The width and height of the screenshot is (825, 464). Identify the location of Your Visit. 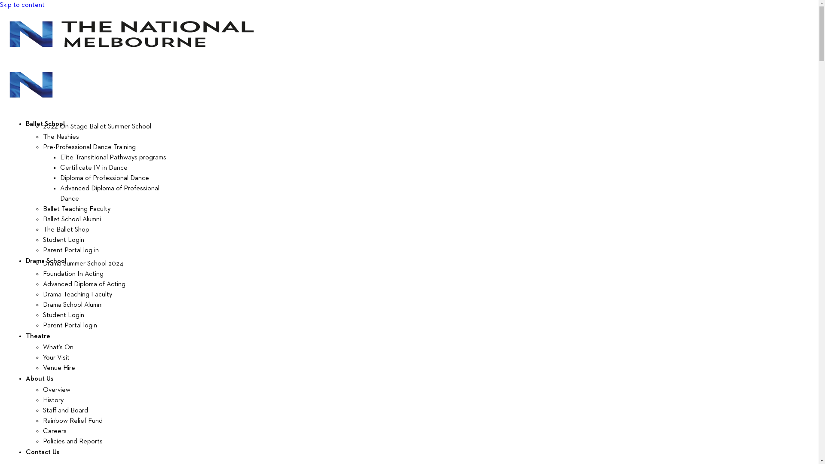
(56, 358).